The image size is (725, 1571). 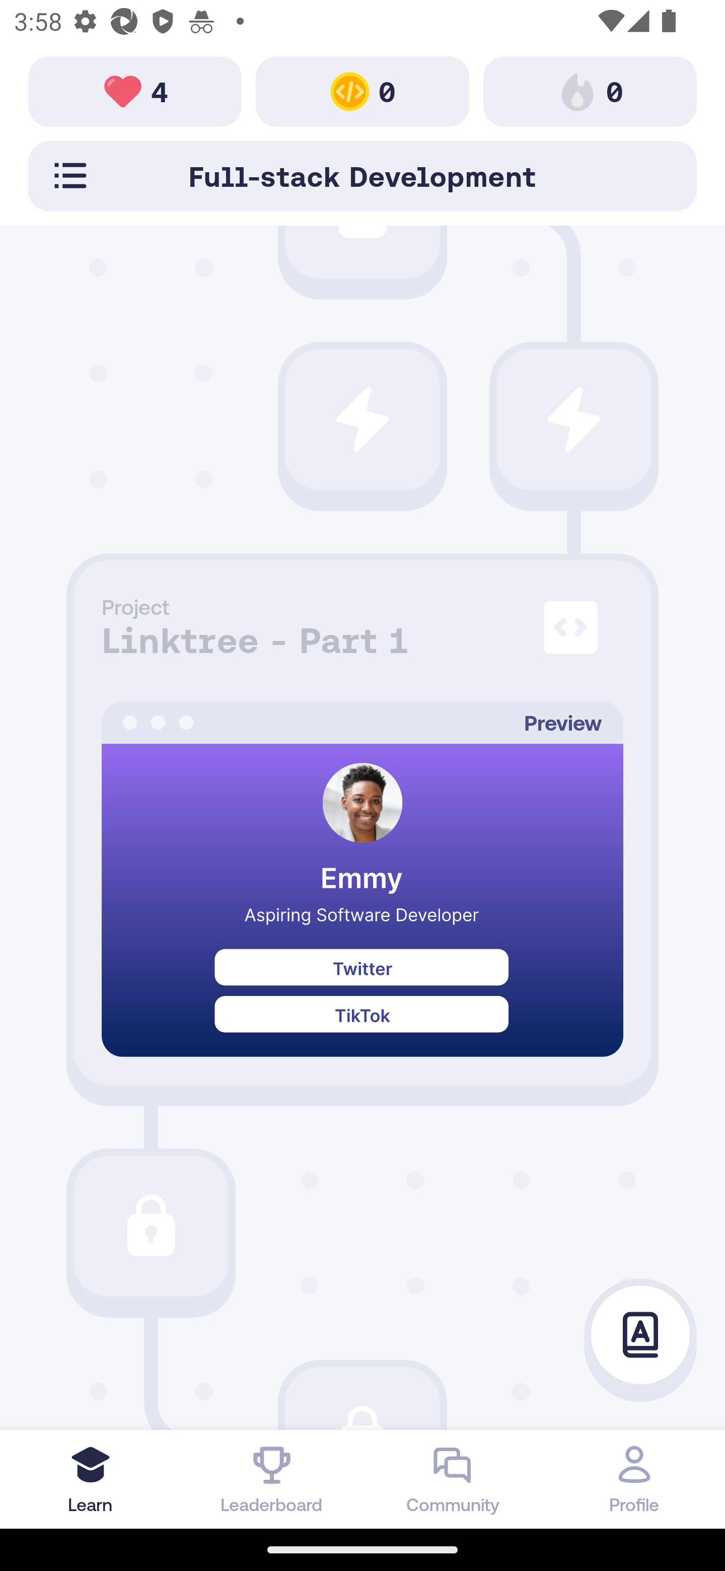 What do you see at coordinates (574, 419) in the screenshot?
I see `Path Icon` at bounding box center [574, 419].